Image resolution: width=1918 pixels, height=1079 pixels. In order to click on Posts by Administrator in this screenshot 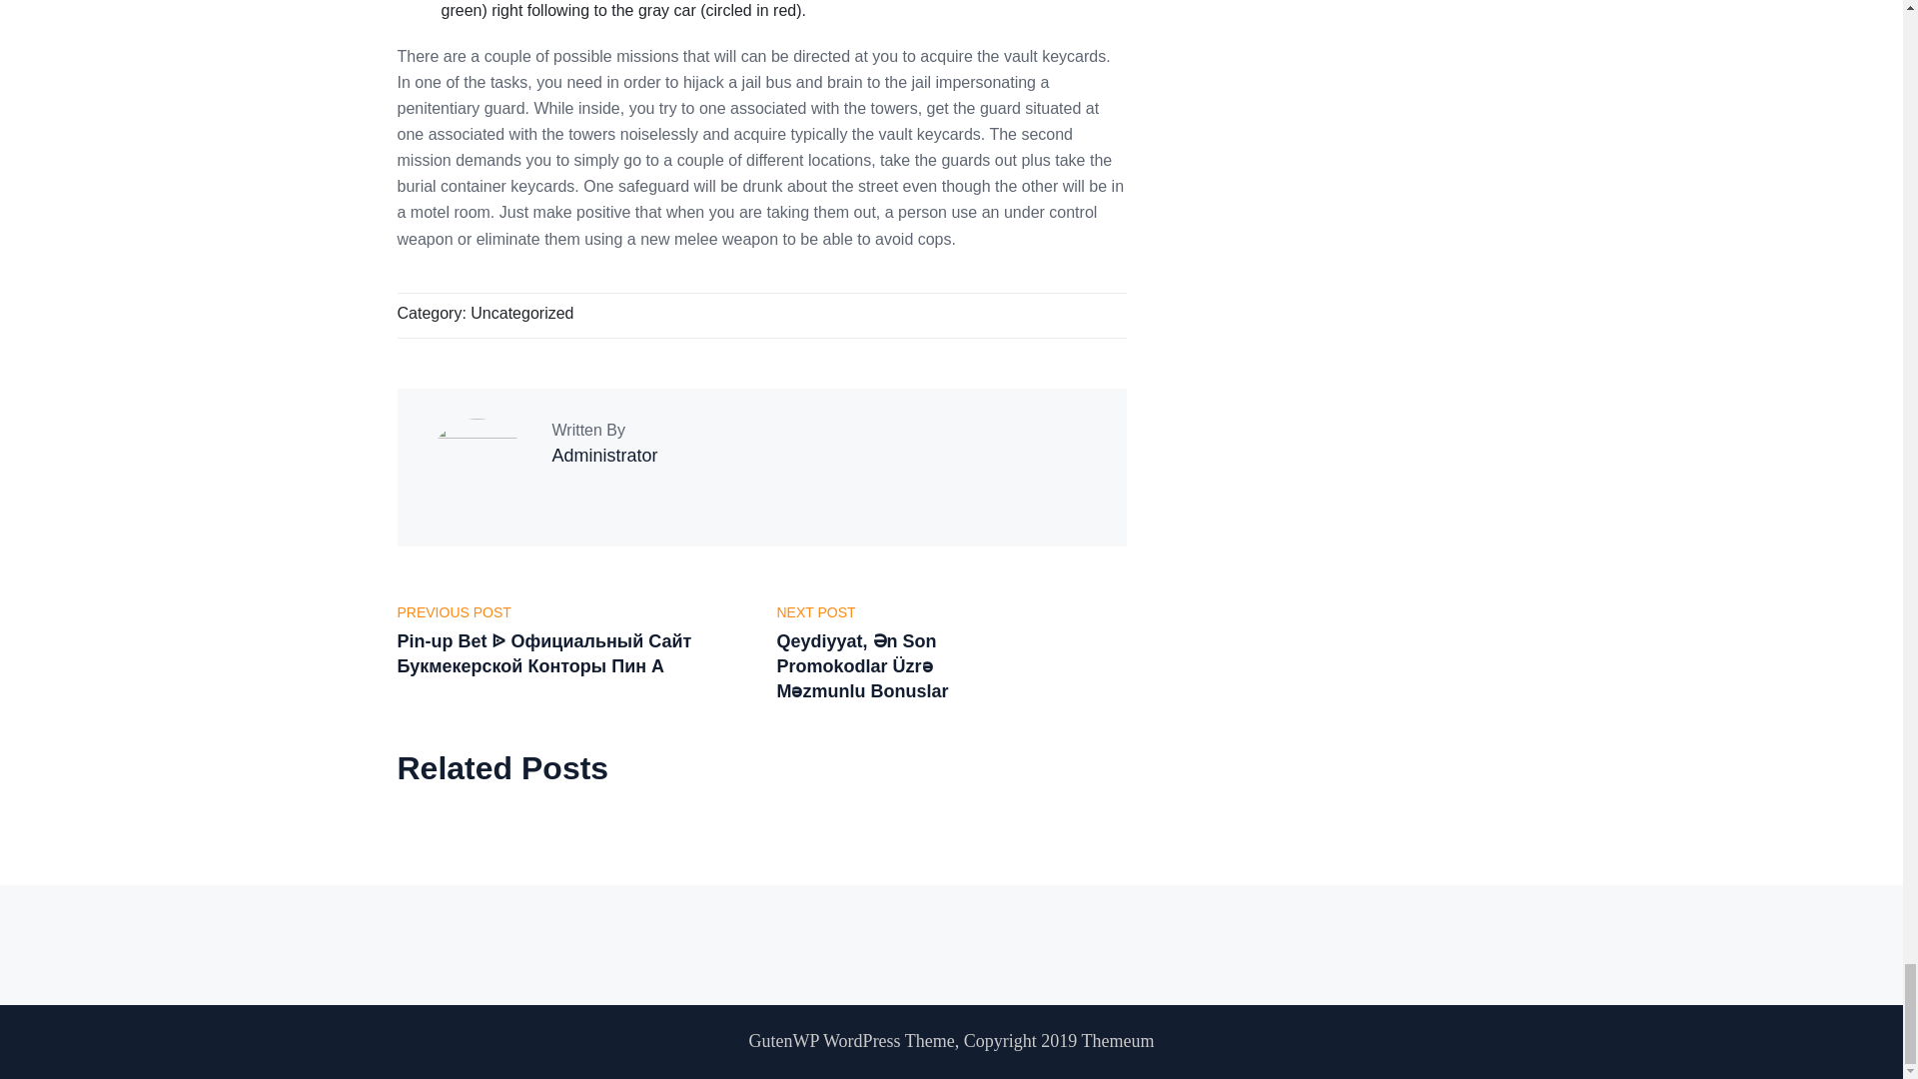, I will do `click(604, 456)`.